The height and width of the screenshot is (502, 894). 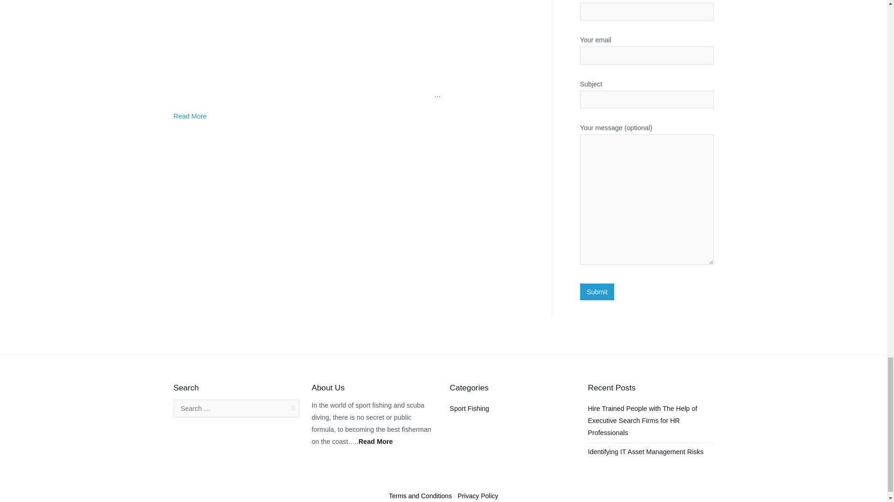 What do you see at coordinates (190, 116) in the screenshot?
I see `Read More` at bounding box center [190, 116].